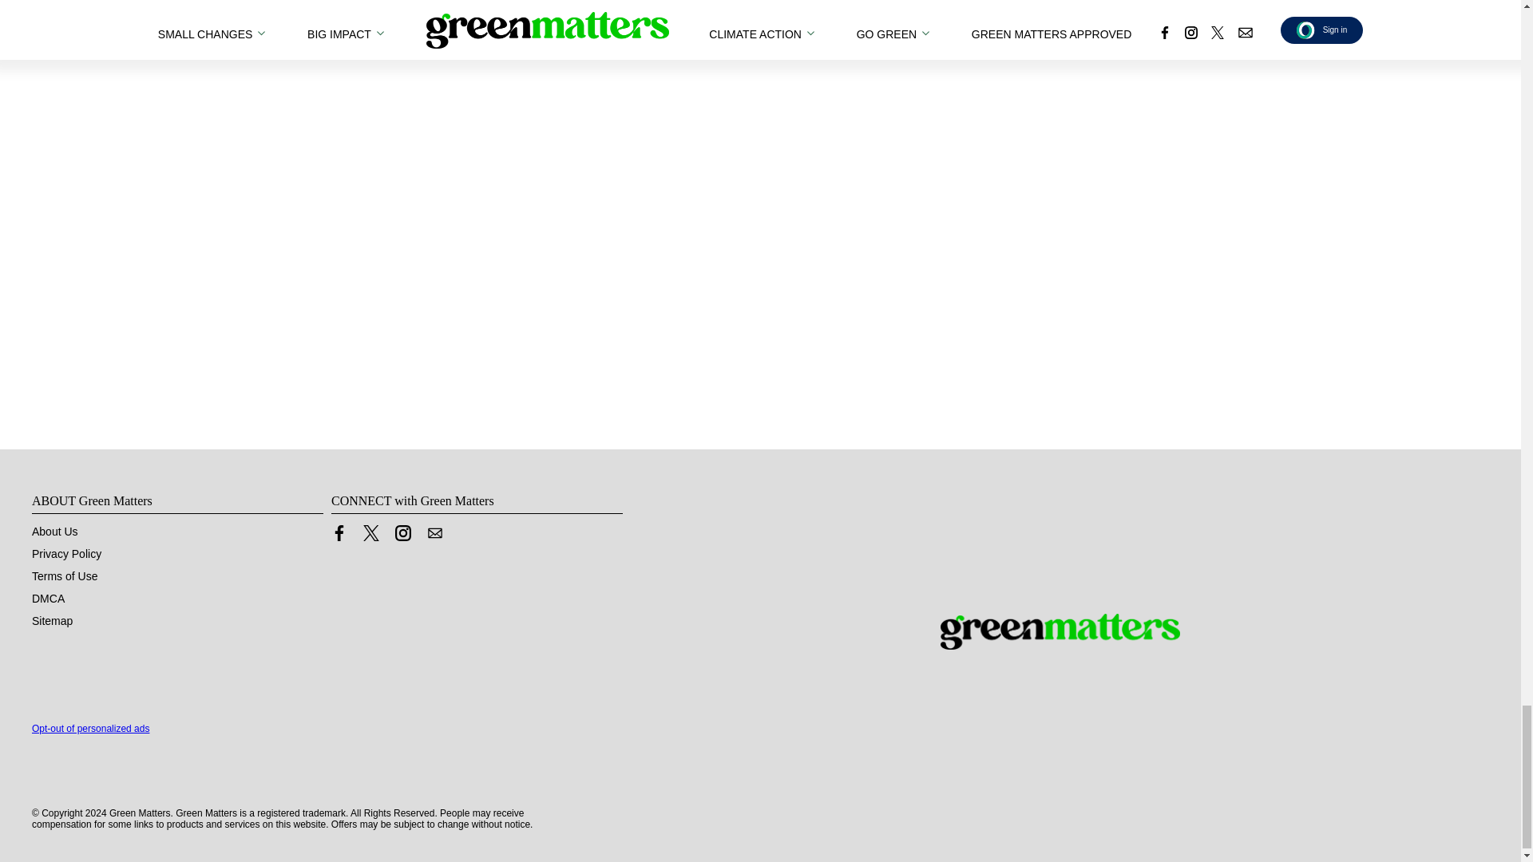 The image size is (1533, 862). What do you see at coordinates (54, 530) in the screenshot?
I see `About Us` at bounding box center [54, 530].